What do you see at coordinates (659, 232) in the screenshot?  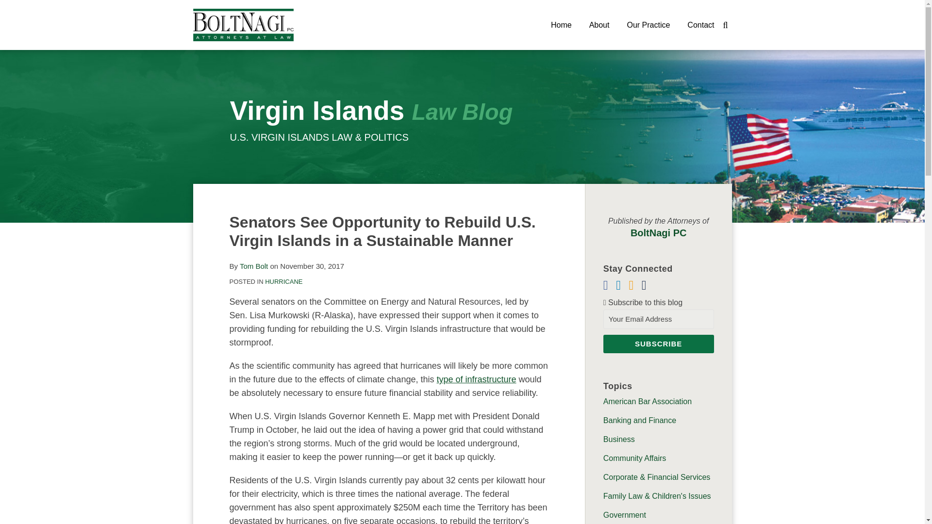 I see `BoltNagi PC` at bounding box center [659, 232].